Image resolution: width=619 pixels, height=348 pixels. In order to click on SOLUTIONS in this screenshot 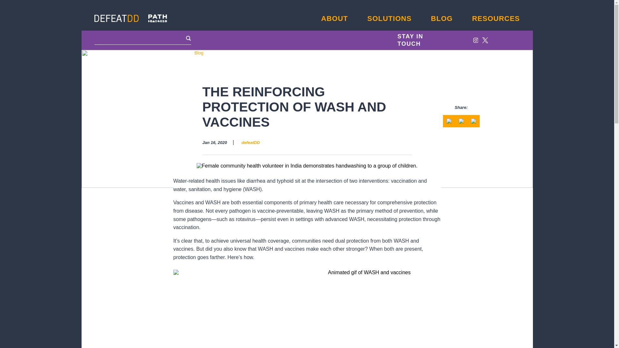, I will do `click(389, 19)`.